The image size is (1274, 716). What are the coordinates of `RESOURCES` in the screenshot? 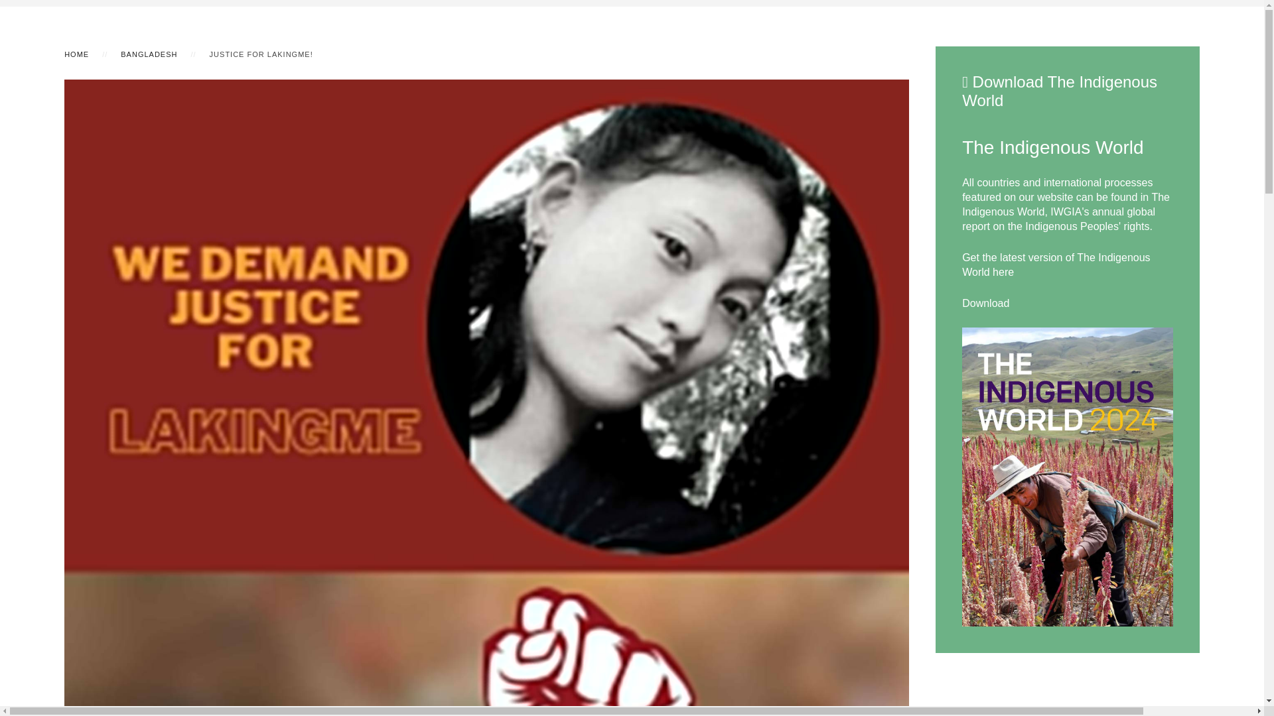 It's located at (644, 60).